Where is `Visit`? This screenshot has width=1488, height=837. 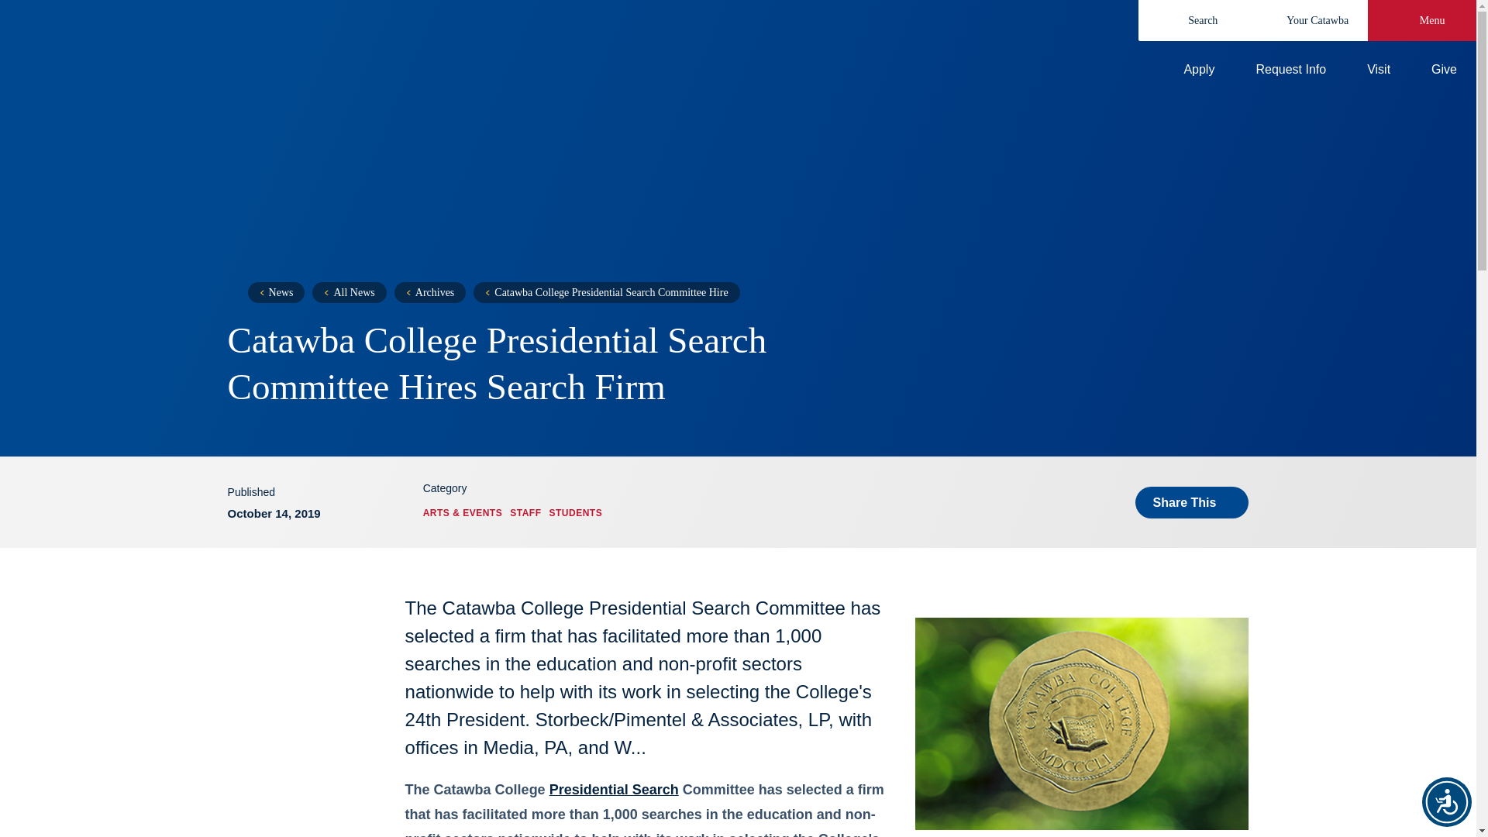 Visit is located at coordinates (1366, 70).